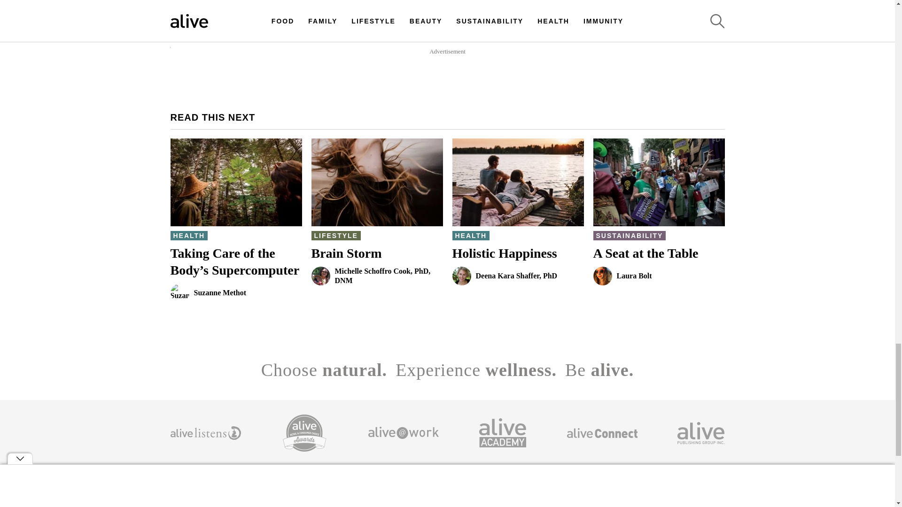 This screenshot has height=507, width=902. I want to click on BODY SYSTEMS, so click(518, 272).